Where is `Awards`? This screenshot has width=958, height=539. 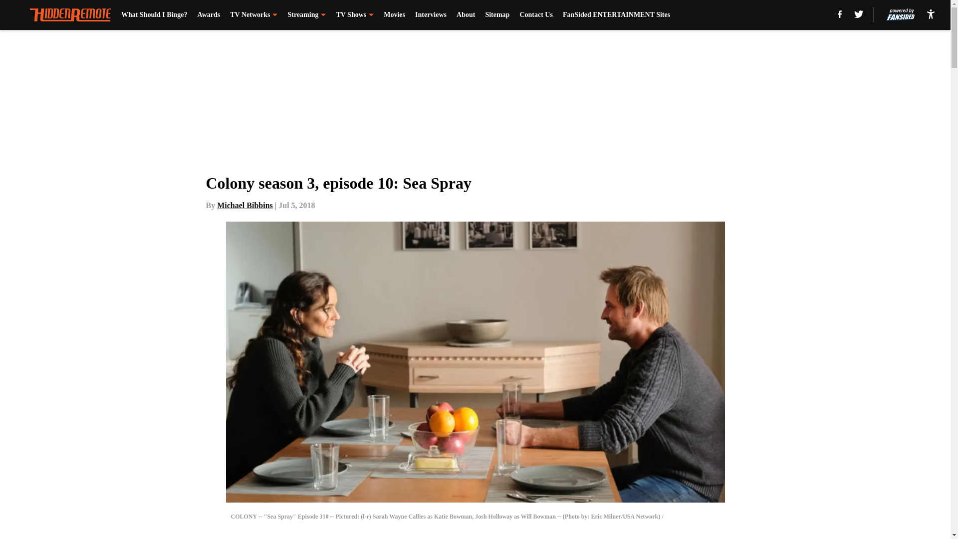
Awards is located at coordinates (209, 15).